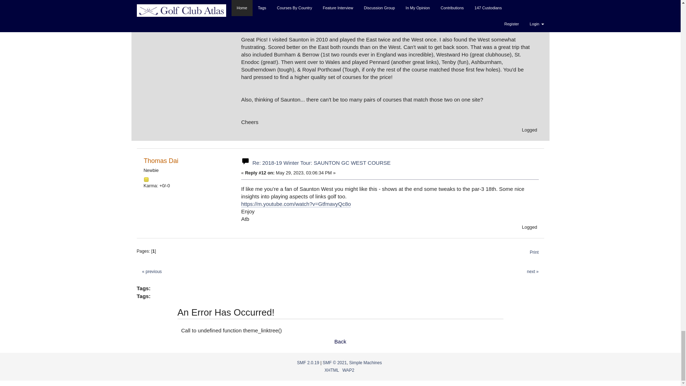 This screenshot has height=386, width=686. Describe the element at coordinates (332, 370) in the screenshot. I see `Valid XHTML 1.0!` at that location.